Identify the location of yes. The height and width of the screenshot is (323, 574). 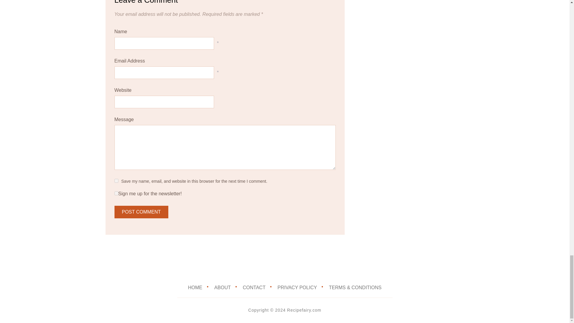
(116, 181).